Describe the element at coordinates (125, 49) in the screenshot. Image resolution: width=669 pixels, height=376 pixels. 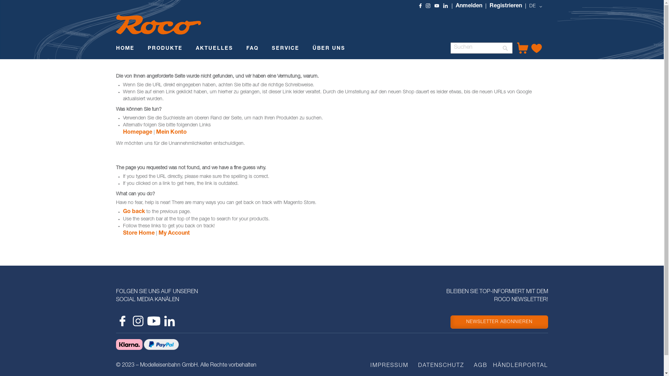
I see `HOME` at that location.